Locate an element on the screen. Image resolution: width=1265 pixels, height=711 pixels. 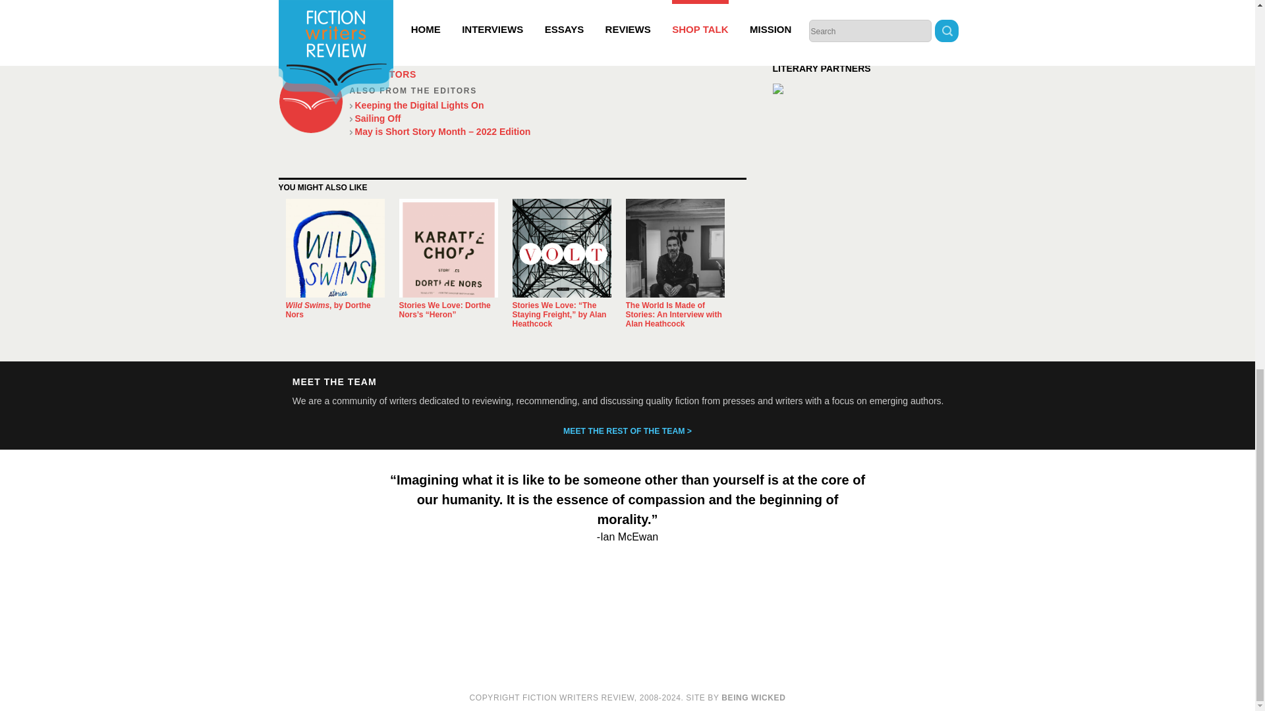
book of the week is located at coordinates (321, 4).